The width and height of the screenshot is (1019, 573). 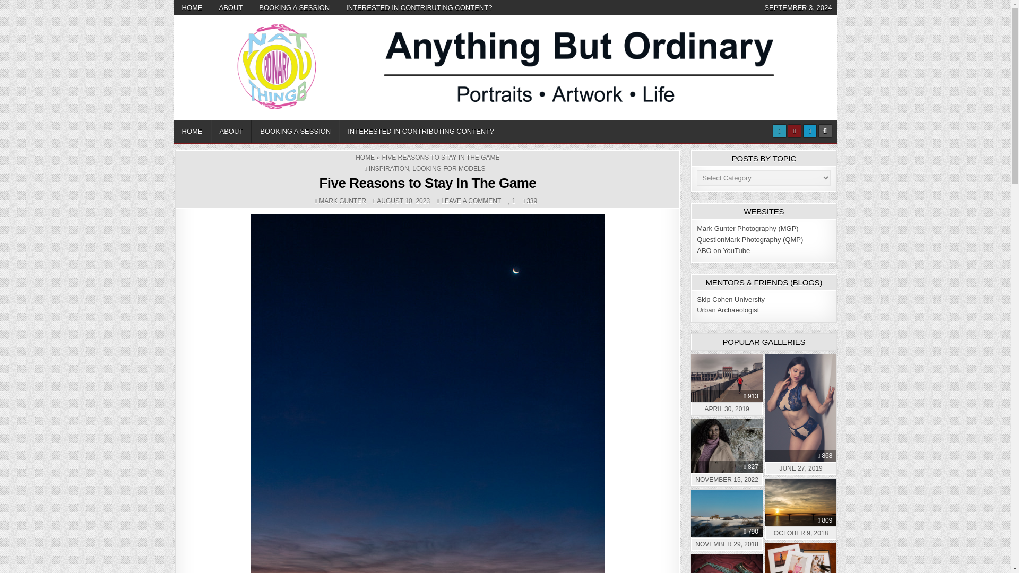 I want to click on BOOKING A SESSION, so click(x=295, y=131).